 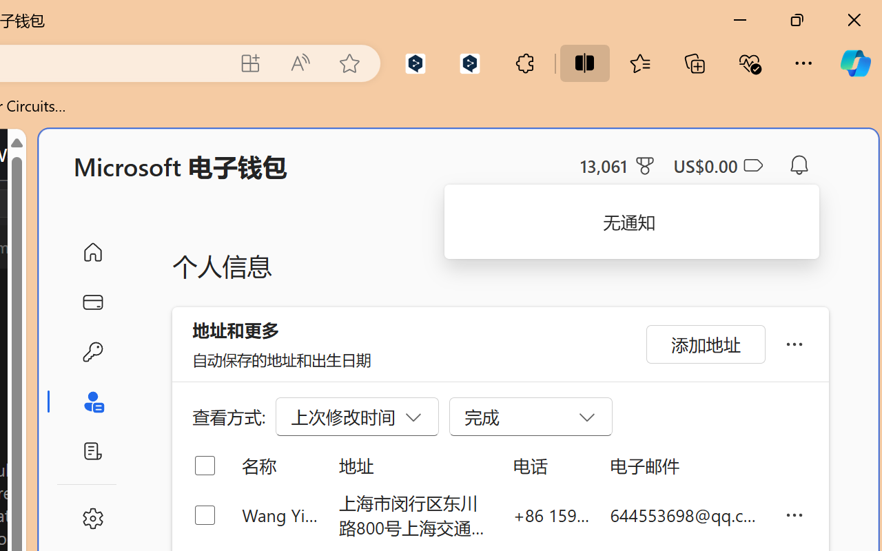 I want to click on Class: actions-container, so click(x=65, y=203).